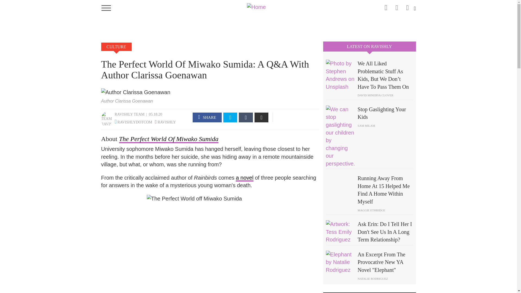 The height and width of the screenshot is (293, 521). I want to click on Tumblr, so click(246, 117).